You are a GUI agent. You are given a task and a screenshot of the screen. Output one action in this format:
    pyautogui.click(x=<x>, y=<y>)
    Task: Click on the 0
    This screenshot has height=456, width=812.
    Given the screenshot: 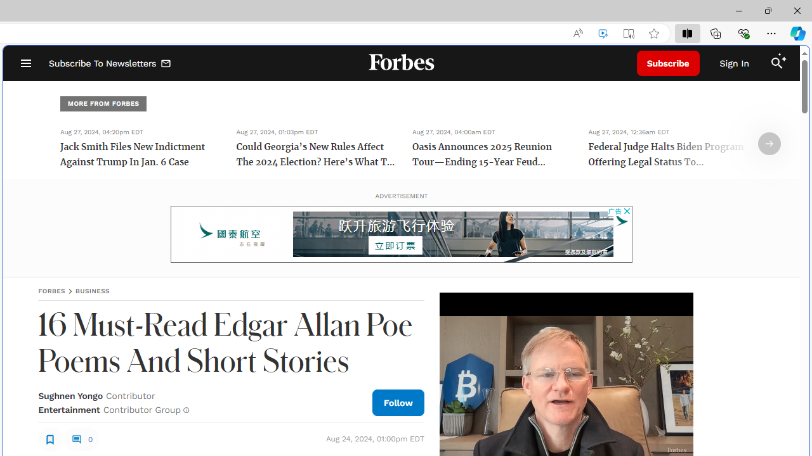 What is the action you would take?
    pyautogui.click(x=81, y=440)
    